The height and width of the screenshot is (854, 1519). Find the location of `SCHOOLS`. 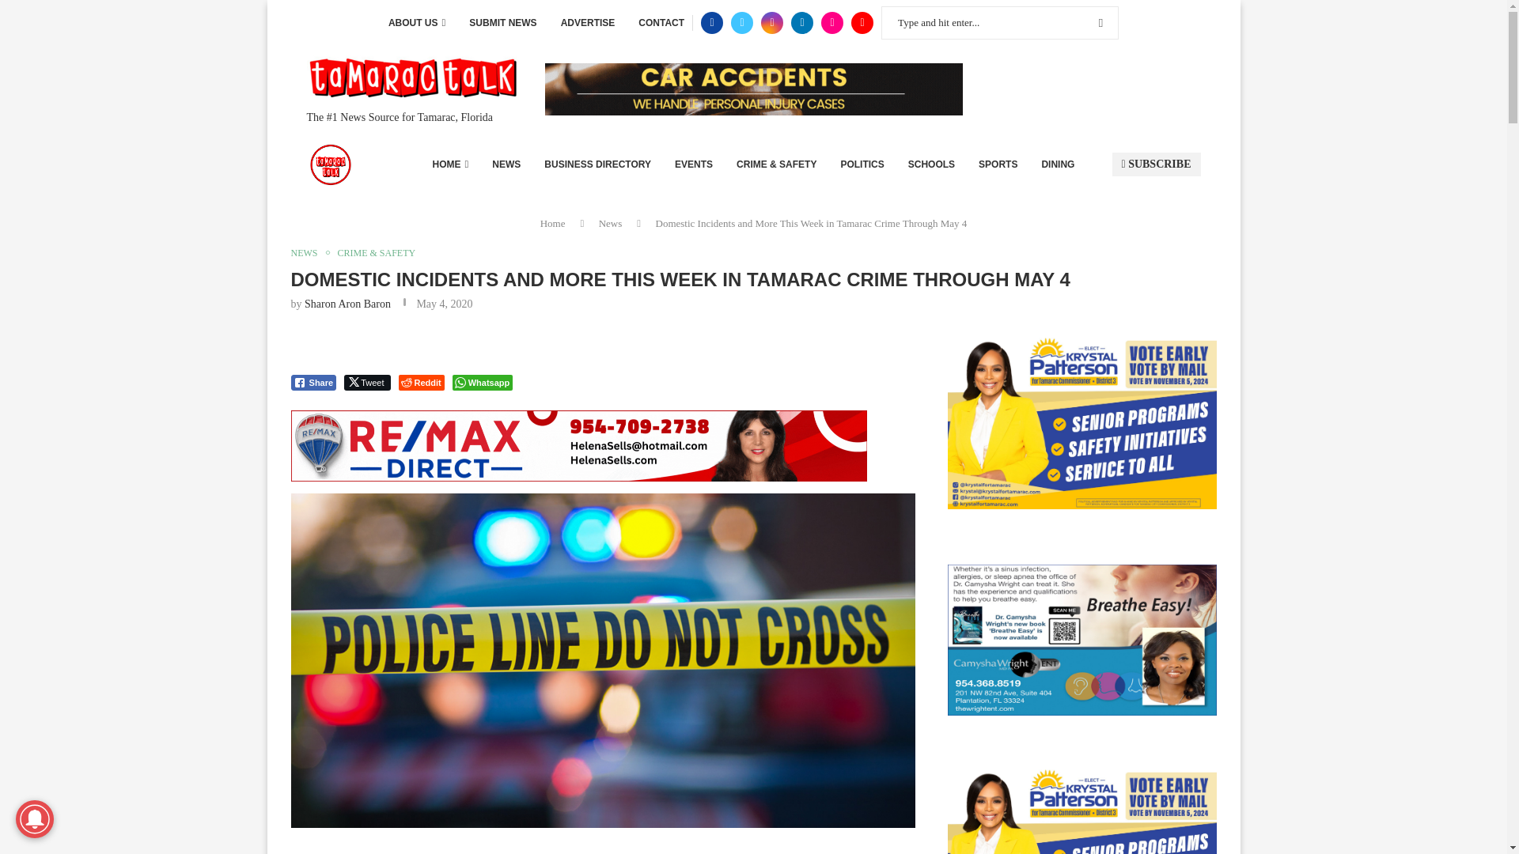

SCHOOLS is located at coordinates (932, 164).